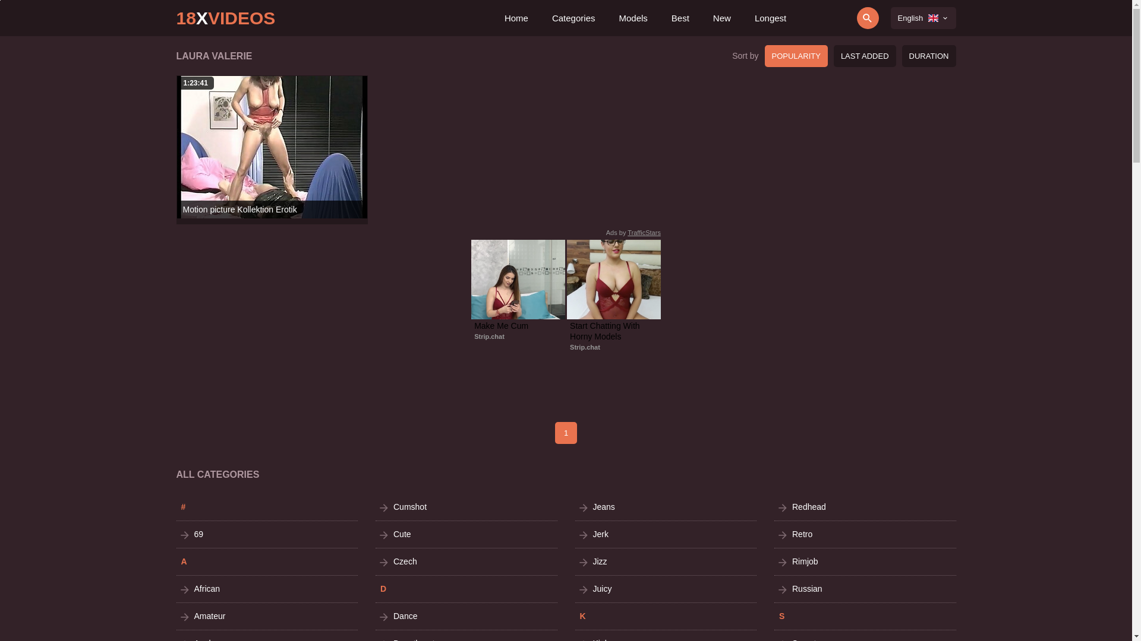  Describe the element at coordinates (865, 589) in the screenshot. I see `Russian` at that location.